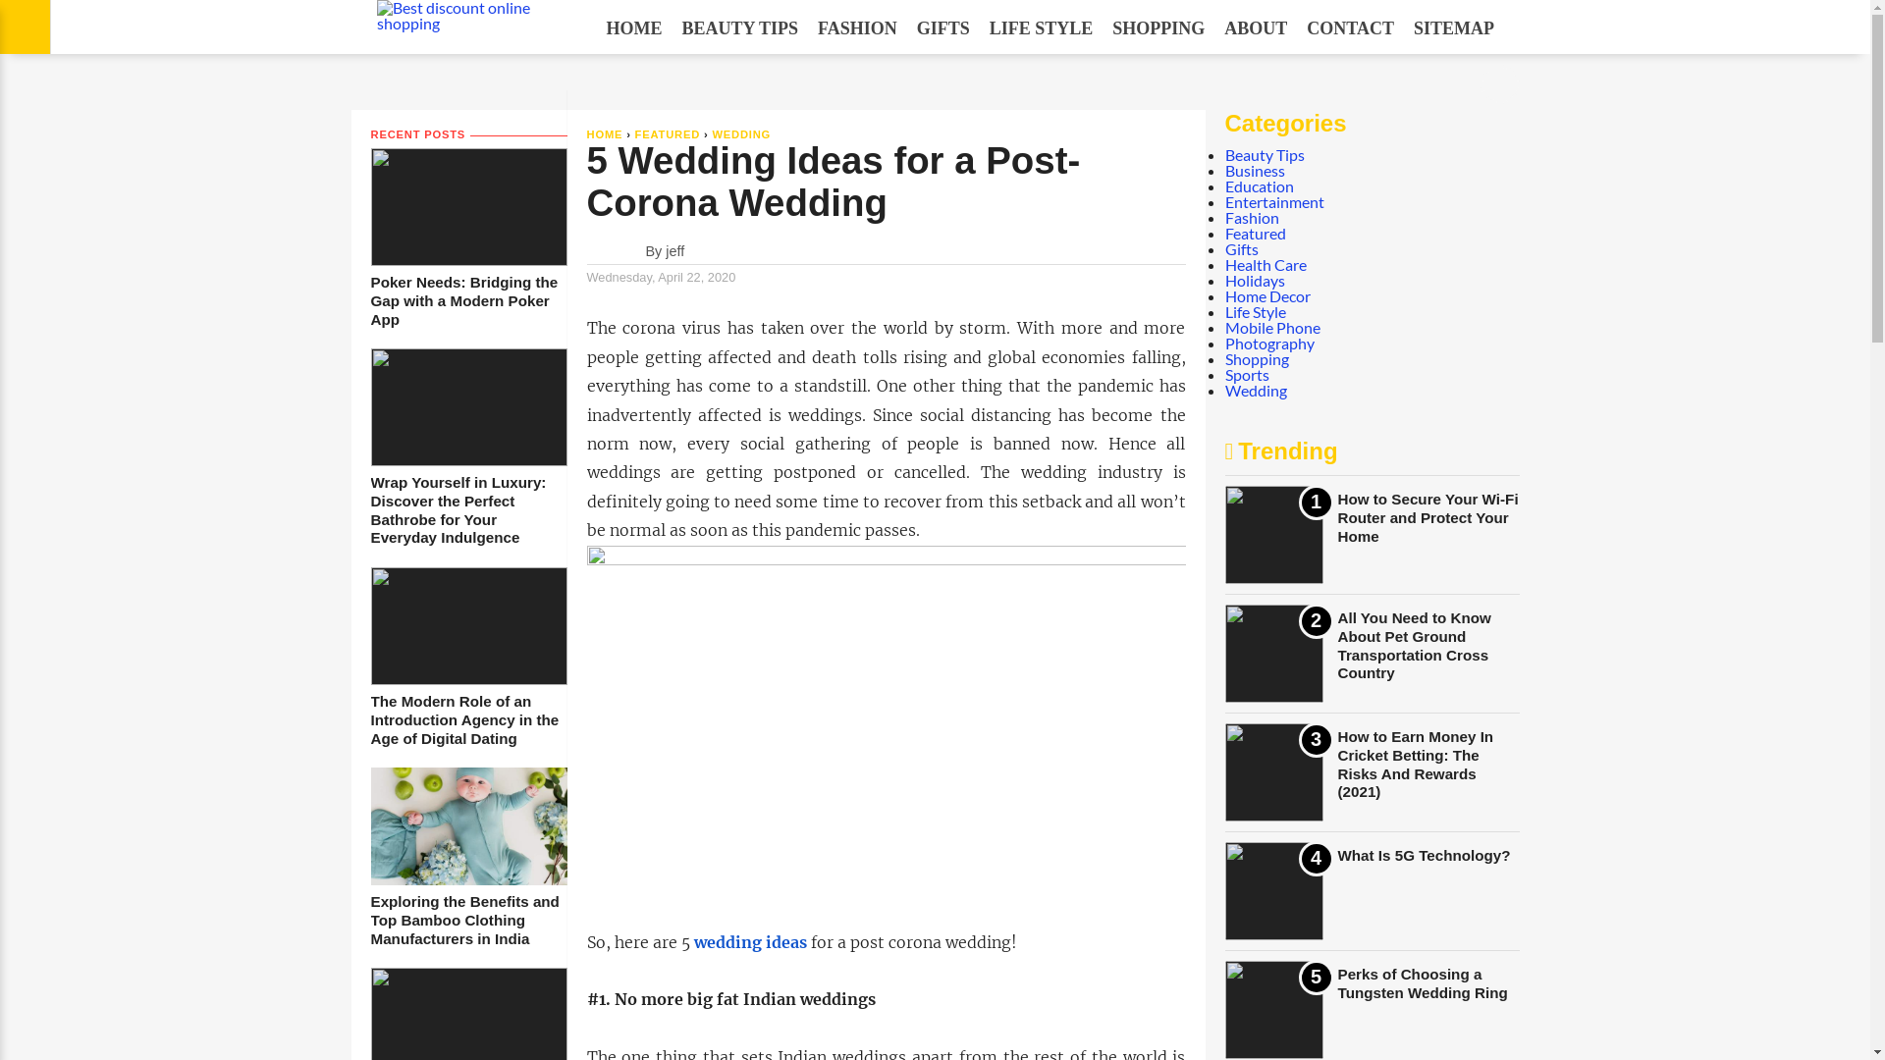  I want to click on HOME, so click(605, 134).